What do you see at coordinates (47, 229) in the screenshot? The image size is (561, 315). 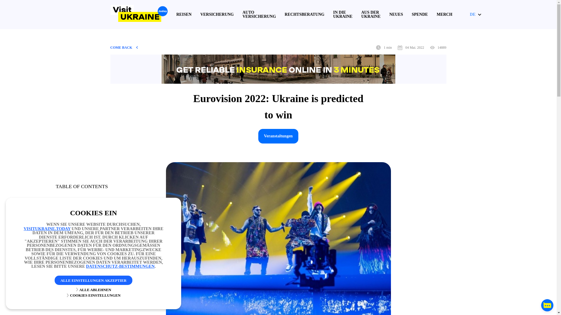 I see `VISITUKRAINE.TODAY` at bounding box center [47, 229].